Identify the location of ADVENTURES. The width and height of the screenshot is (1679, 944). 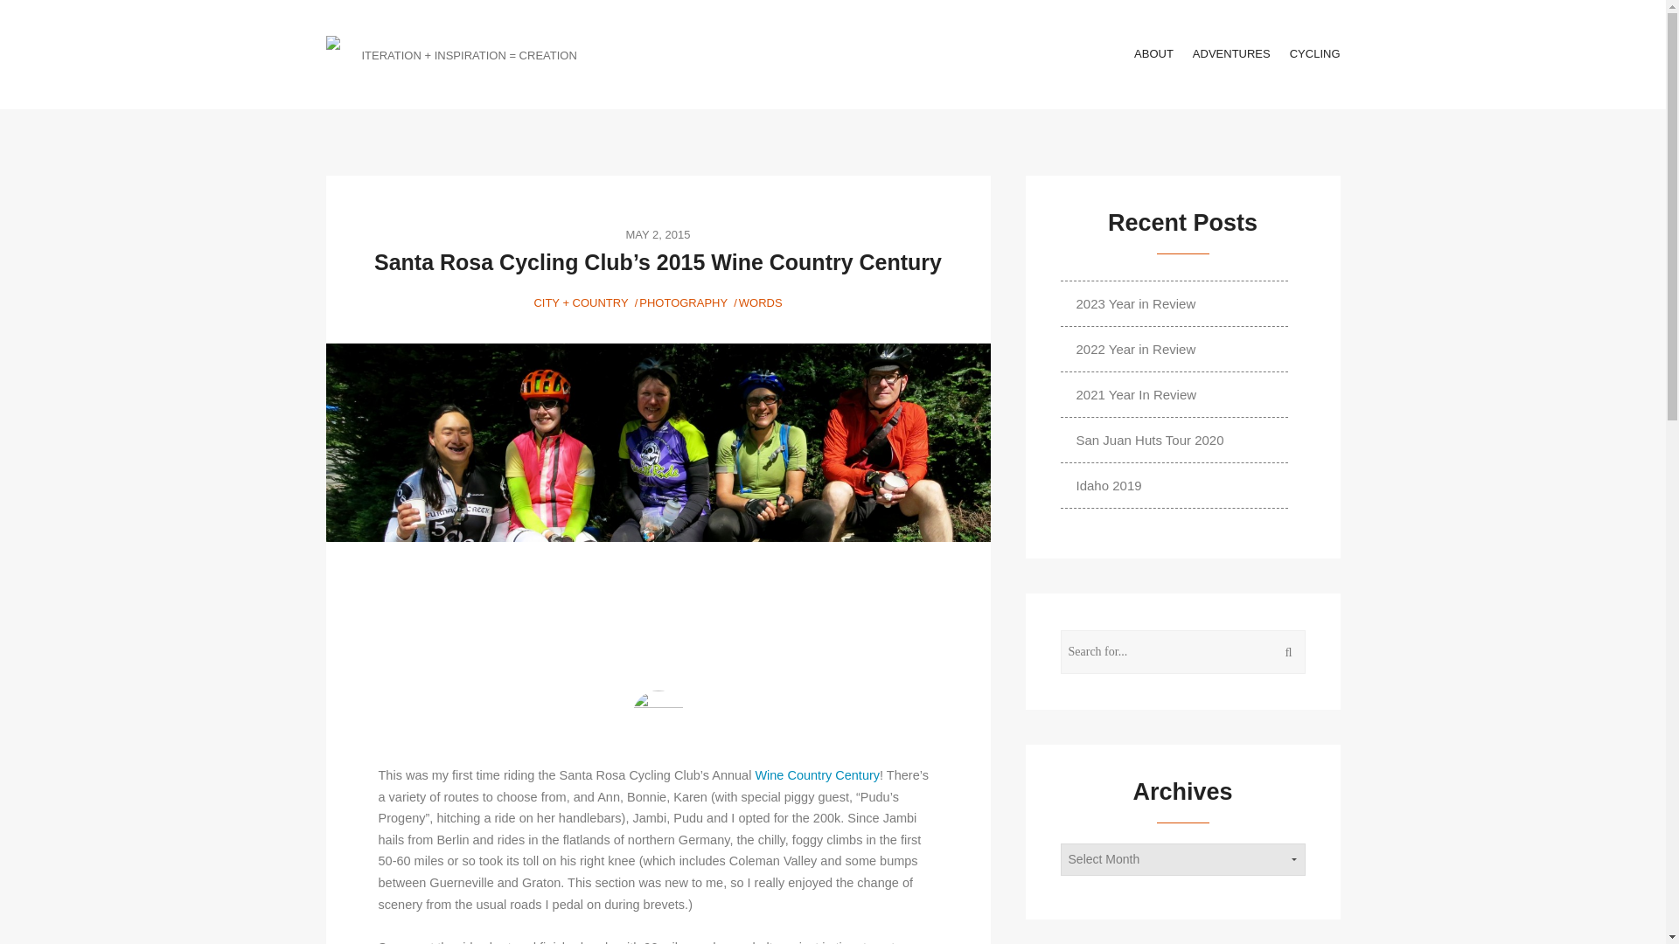
(1231, 52).